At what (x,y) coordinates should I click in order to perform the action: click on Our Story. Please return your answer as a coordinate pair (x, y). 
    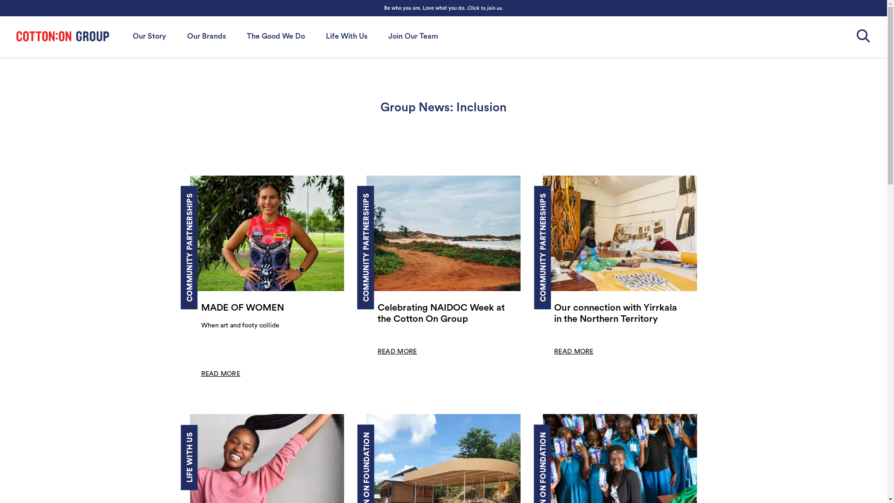
    Looking at the image, I should click on (149, 36).